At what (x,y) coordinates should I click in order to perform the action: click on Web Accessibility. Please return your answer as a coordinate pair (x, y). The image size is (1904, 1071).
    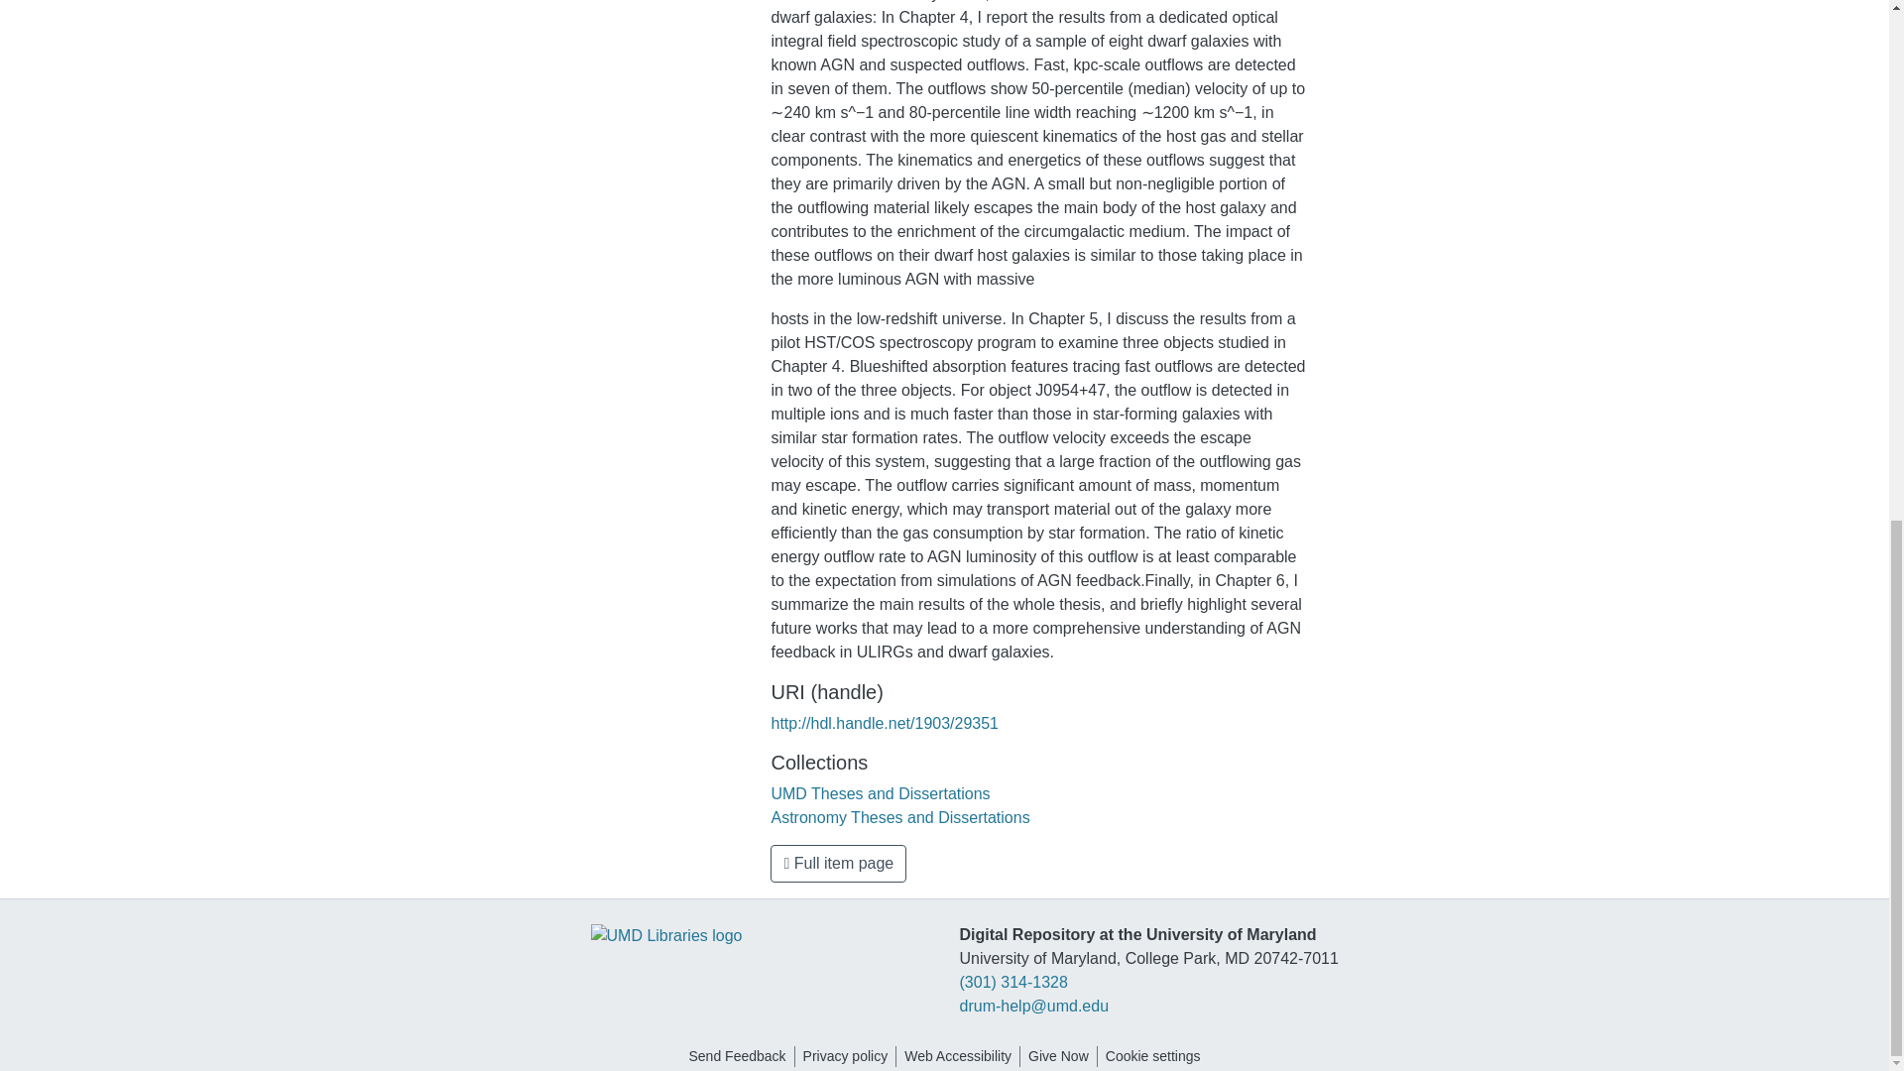
    Looking at the image, I should click on (958, 1056).